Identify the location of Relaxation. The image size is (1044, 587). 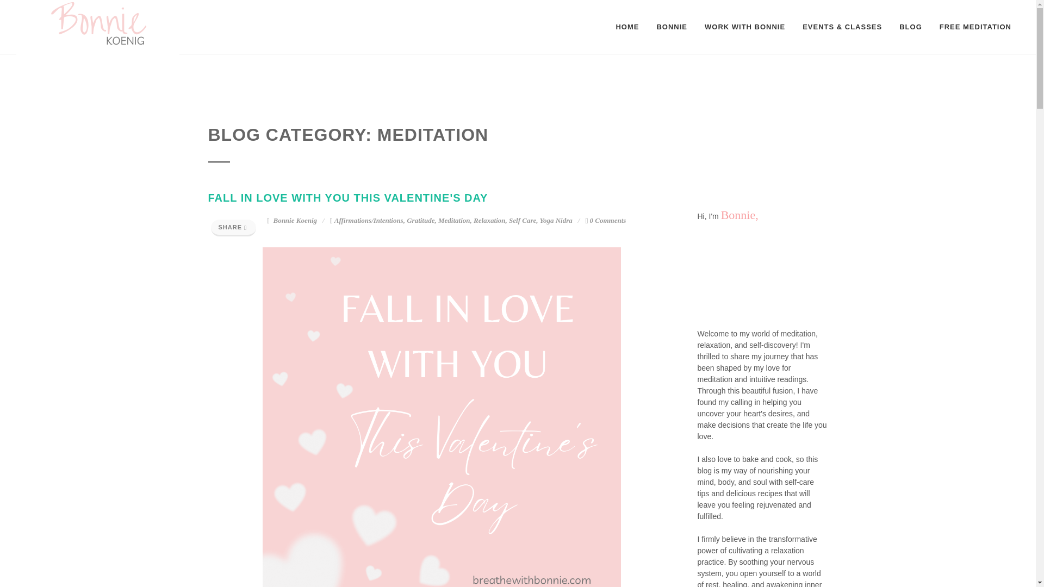
(489, 220).